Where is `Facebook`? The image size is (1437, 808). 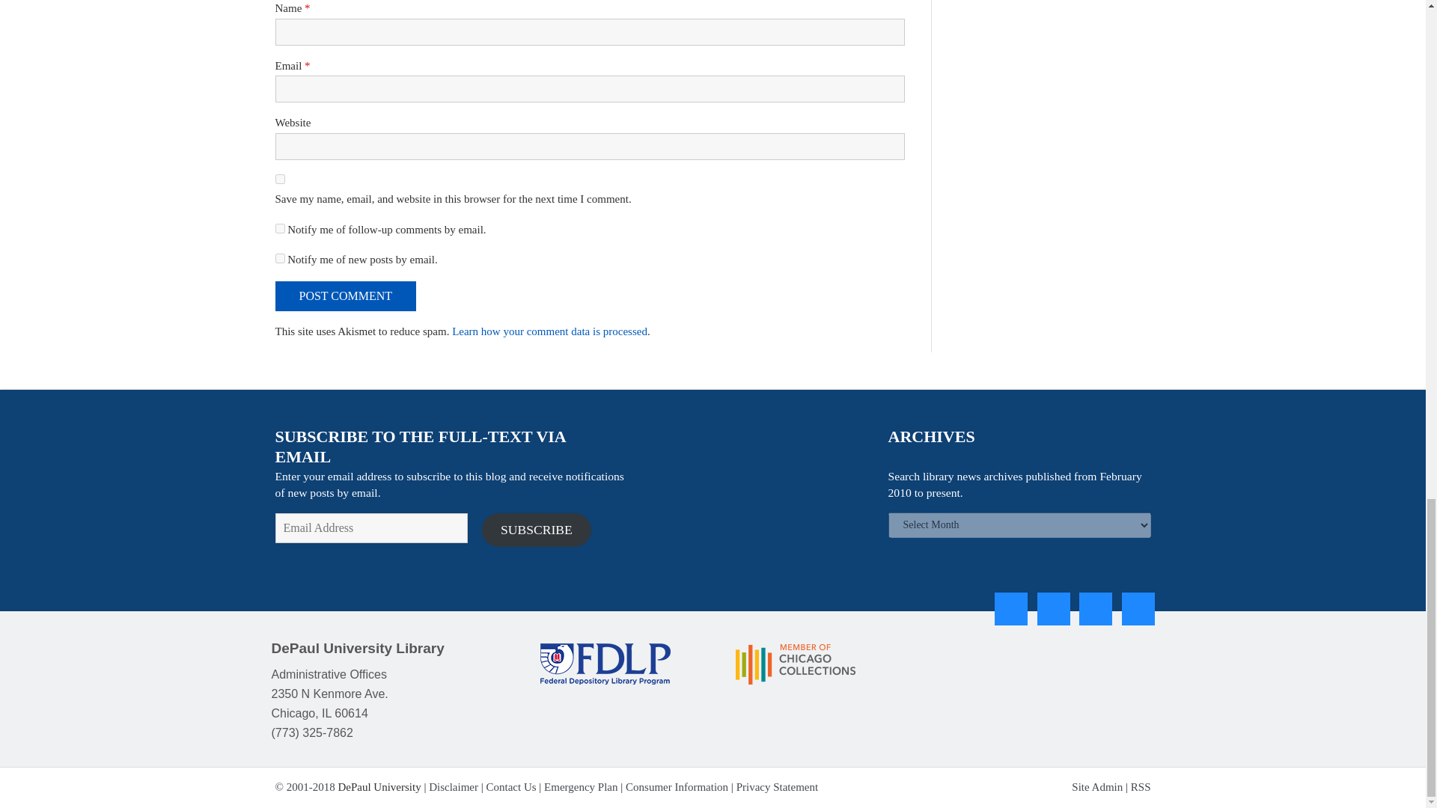 Facebook is located at coordinates (1010, 608).